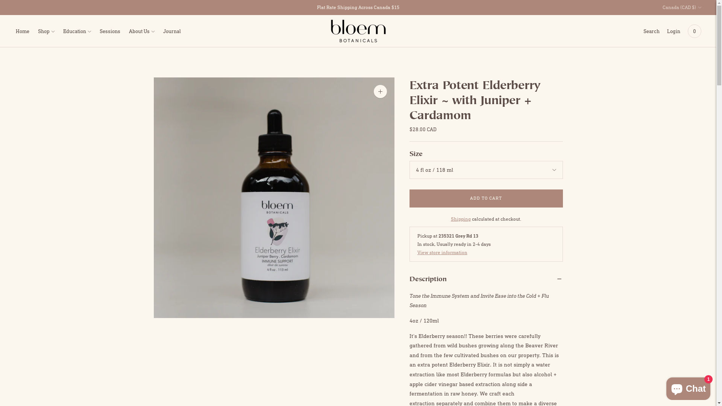 This screenshot has height=406, width=722. Describe the element at coordinates (682, 8) in the screenshot. I see `Canada (CAD $)` at that location.